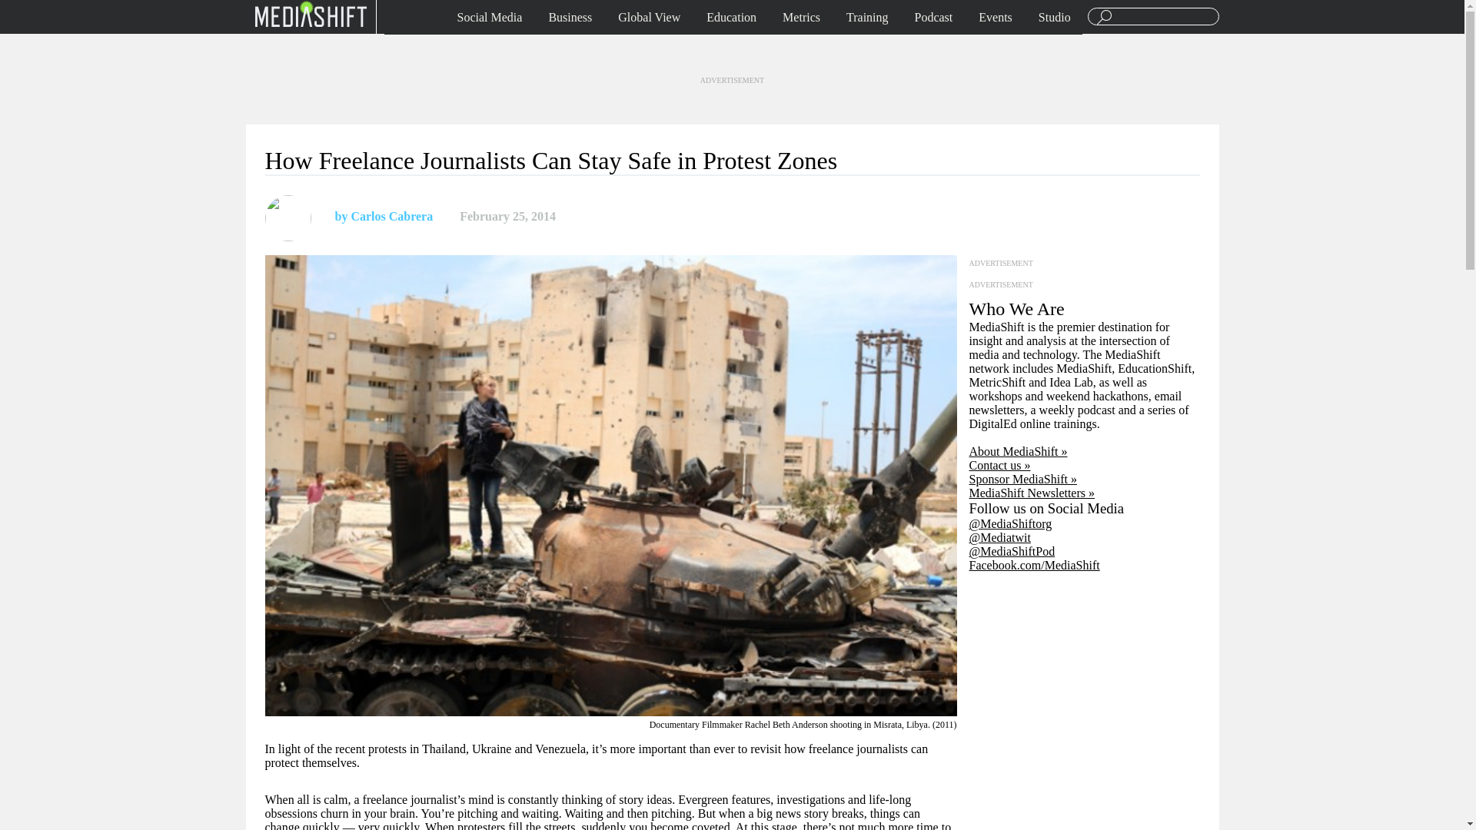 Image resolution: width=1476 pixels, height=830 pixels. I want to click on Share by Email, so click(637, 217).